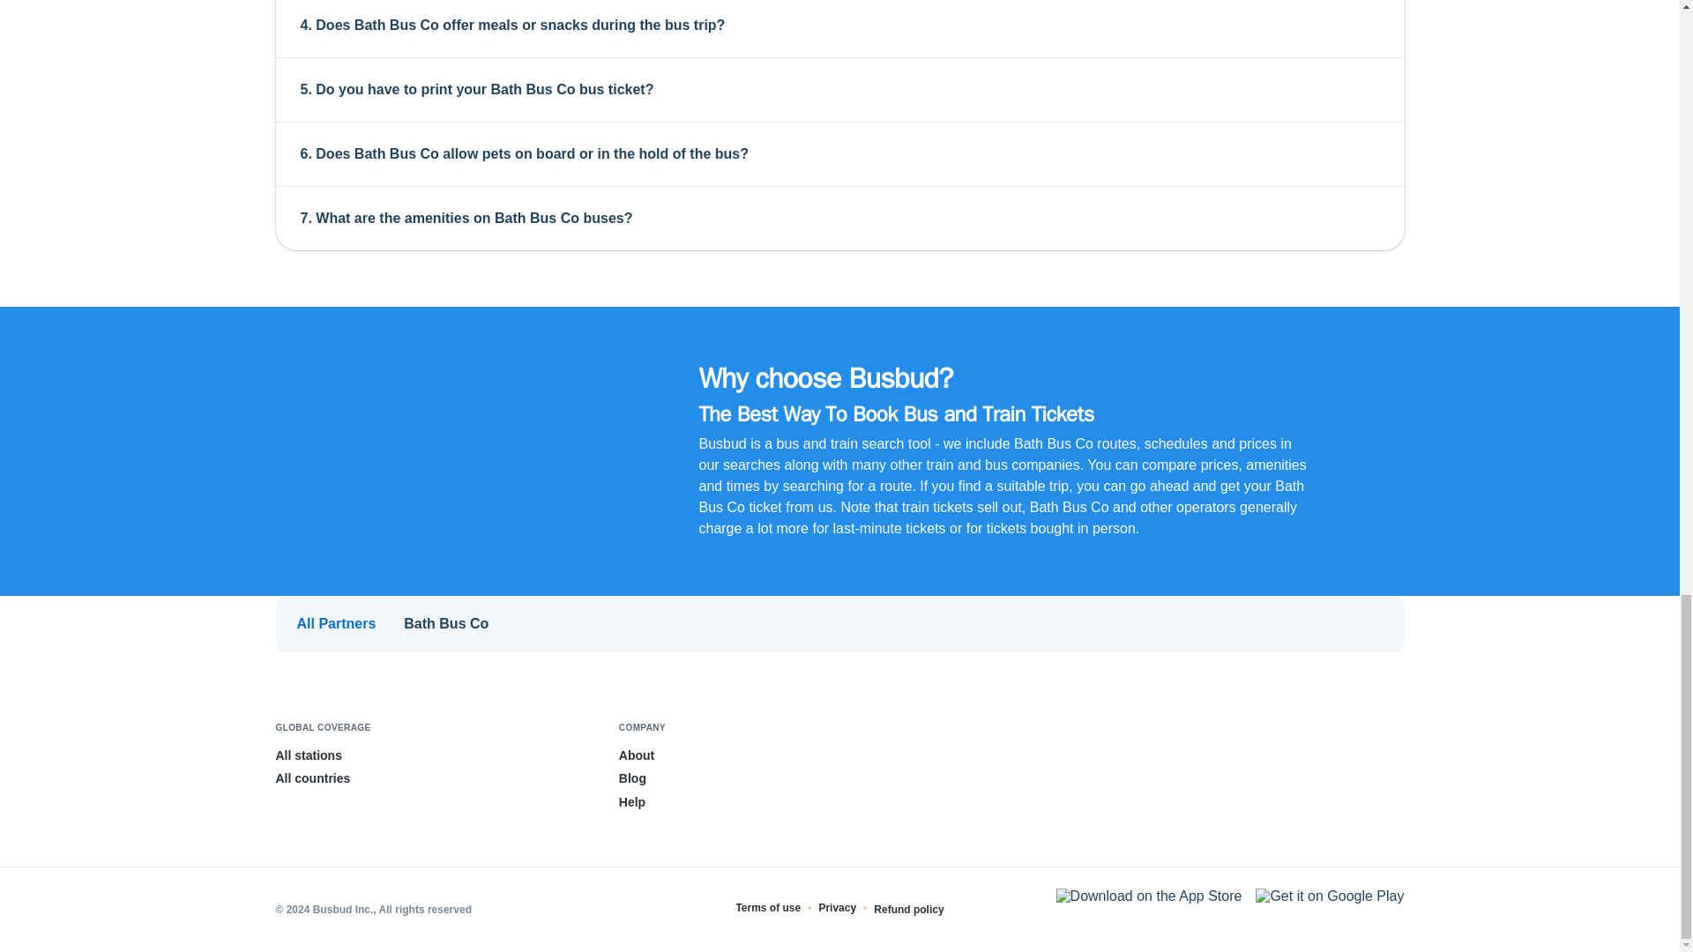 The image size is (1693, 952). I want to click on All Partners, so click(336, 624).